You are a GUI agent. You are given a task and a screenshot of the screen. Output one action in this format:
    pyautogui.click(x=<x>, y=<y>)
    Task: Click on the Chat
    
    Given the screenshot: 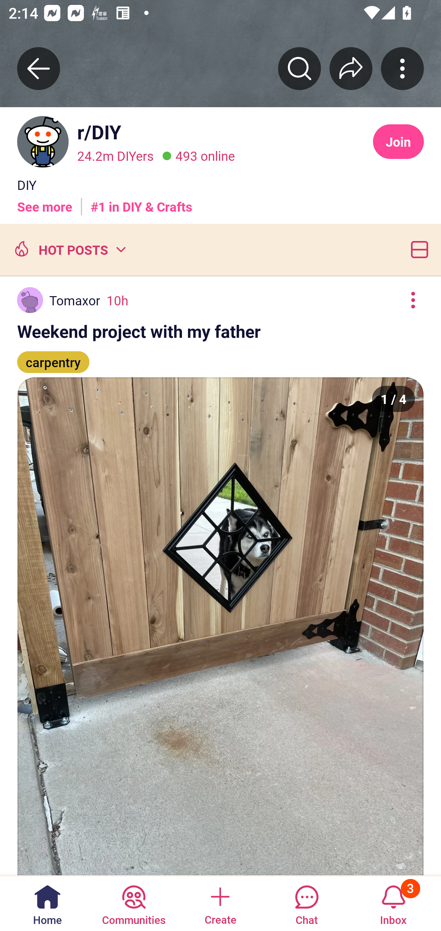 What is the action you would take?
    pyautogui.click(x=307, y=903)
    